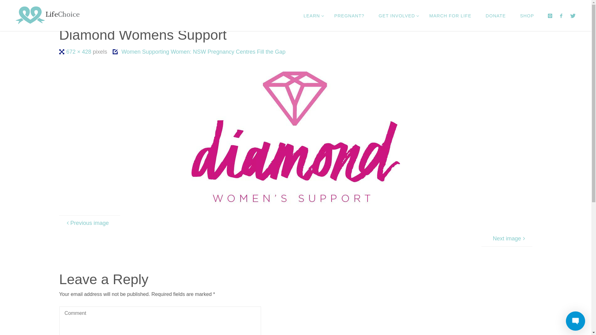  Describe the element at coordinates (507, 239) in the screenshot. I see `Next image` at that location.